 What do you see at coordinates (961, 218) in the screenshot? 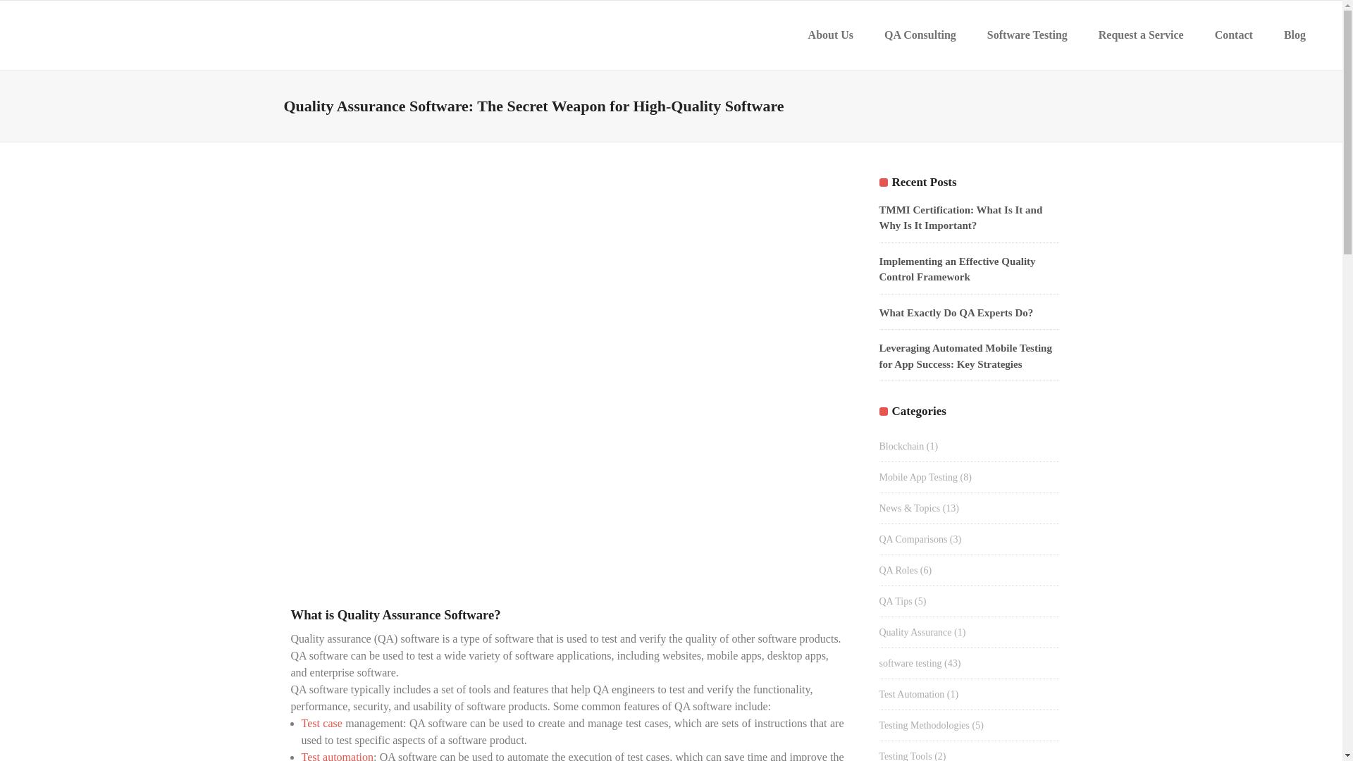
I see `TMMI Certification: What Is It and Why Is It Important?` at bounding box center [961, 218].